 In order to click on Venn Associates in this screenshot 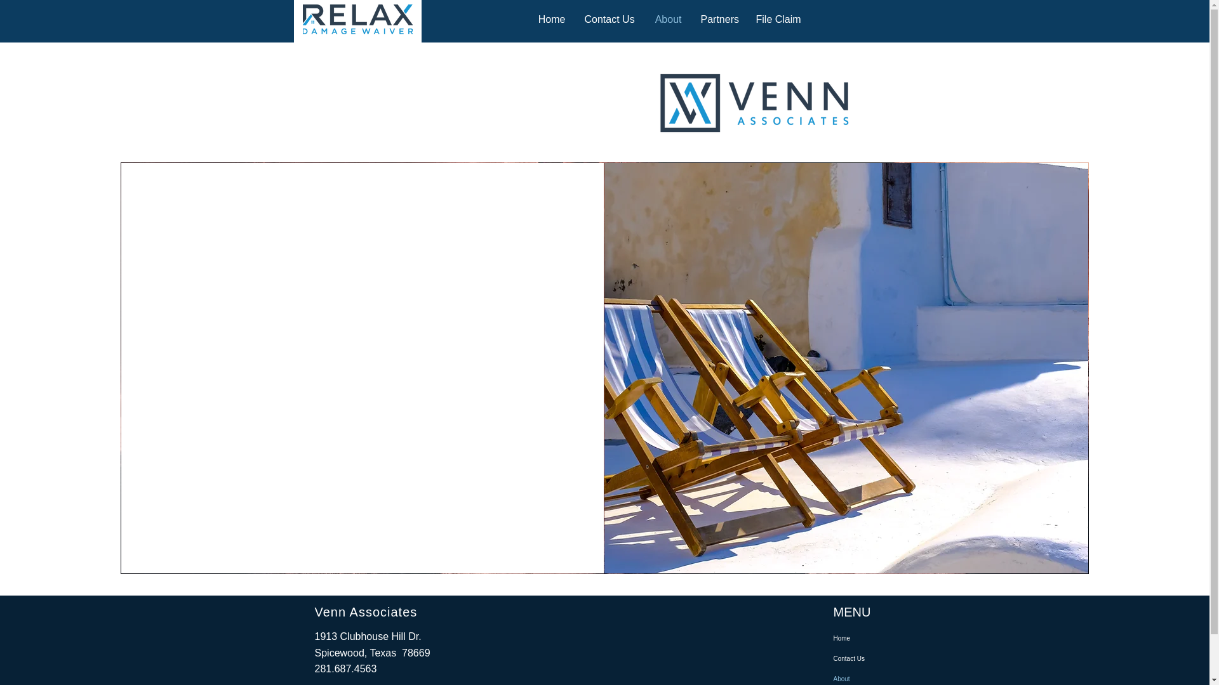, I will do `click(366, 611)`.